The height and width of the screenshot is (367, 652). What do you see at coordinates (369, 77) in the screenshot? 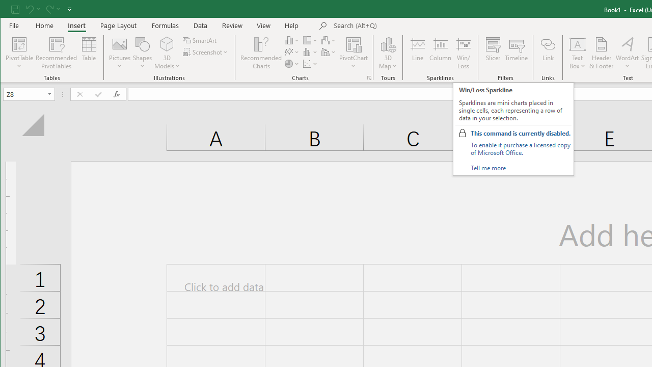
I see `Recommended Charts` at bounding box center [369, 77].